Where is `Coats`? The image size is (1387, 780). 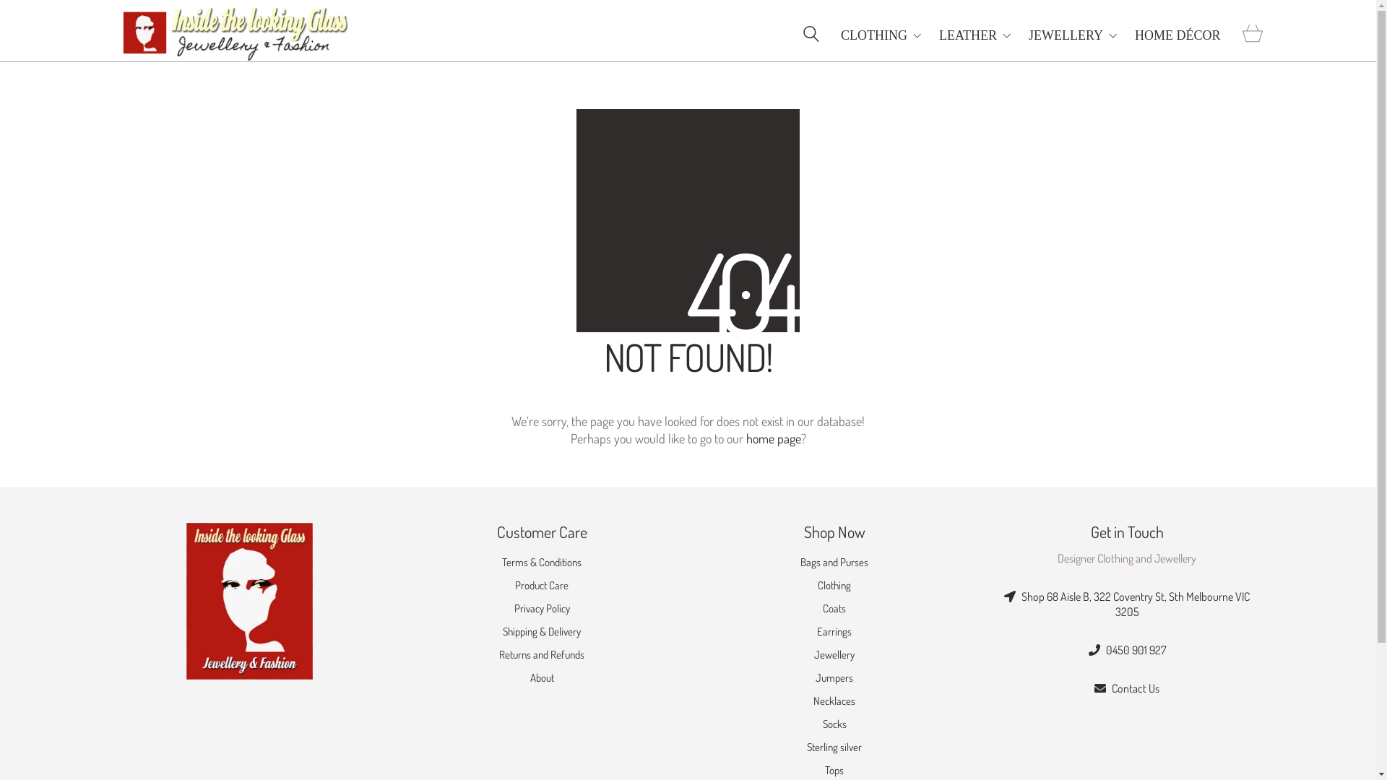 Coats is located at coordinates (834, 609).